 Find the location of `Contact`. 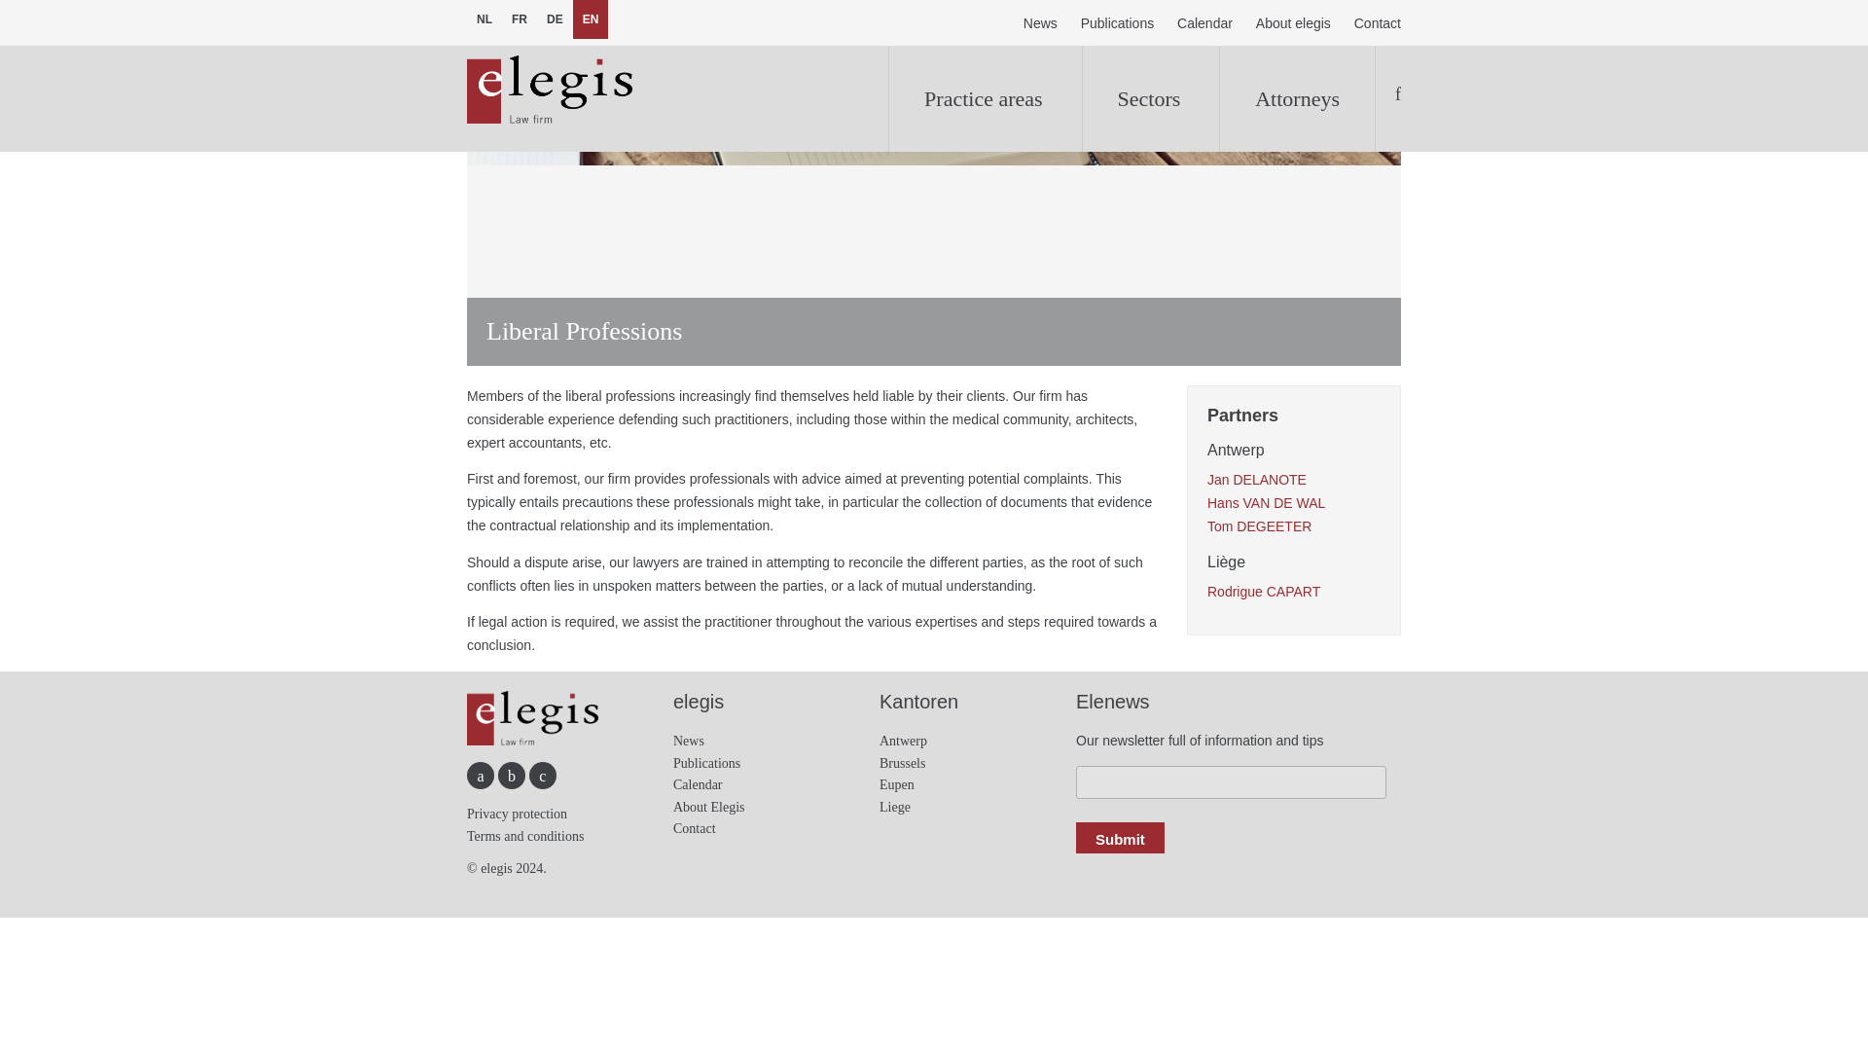

Contact is located at coordinates (694, 827).